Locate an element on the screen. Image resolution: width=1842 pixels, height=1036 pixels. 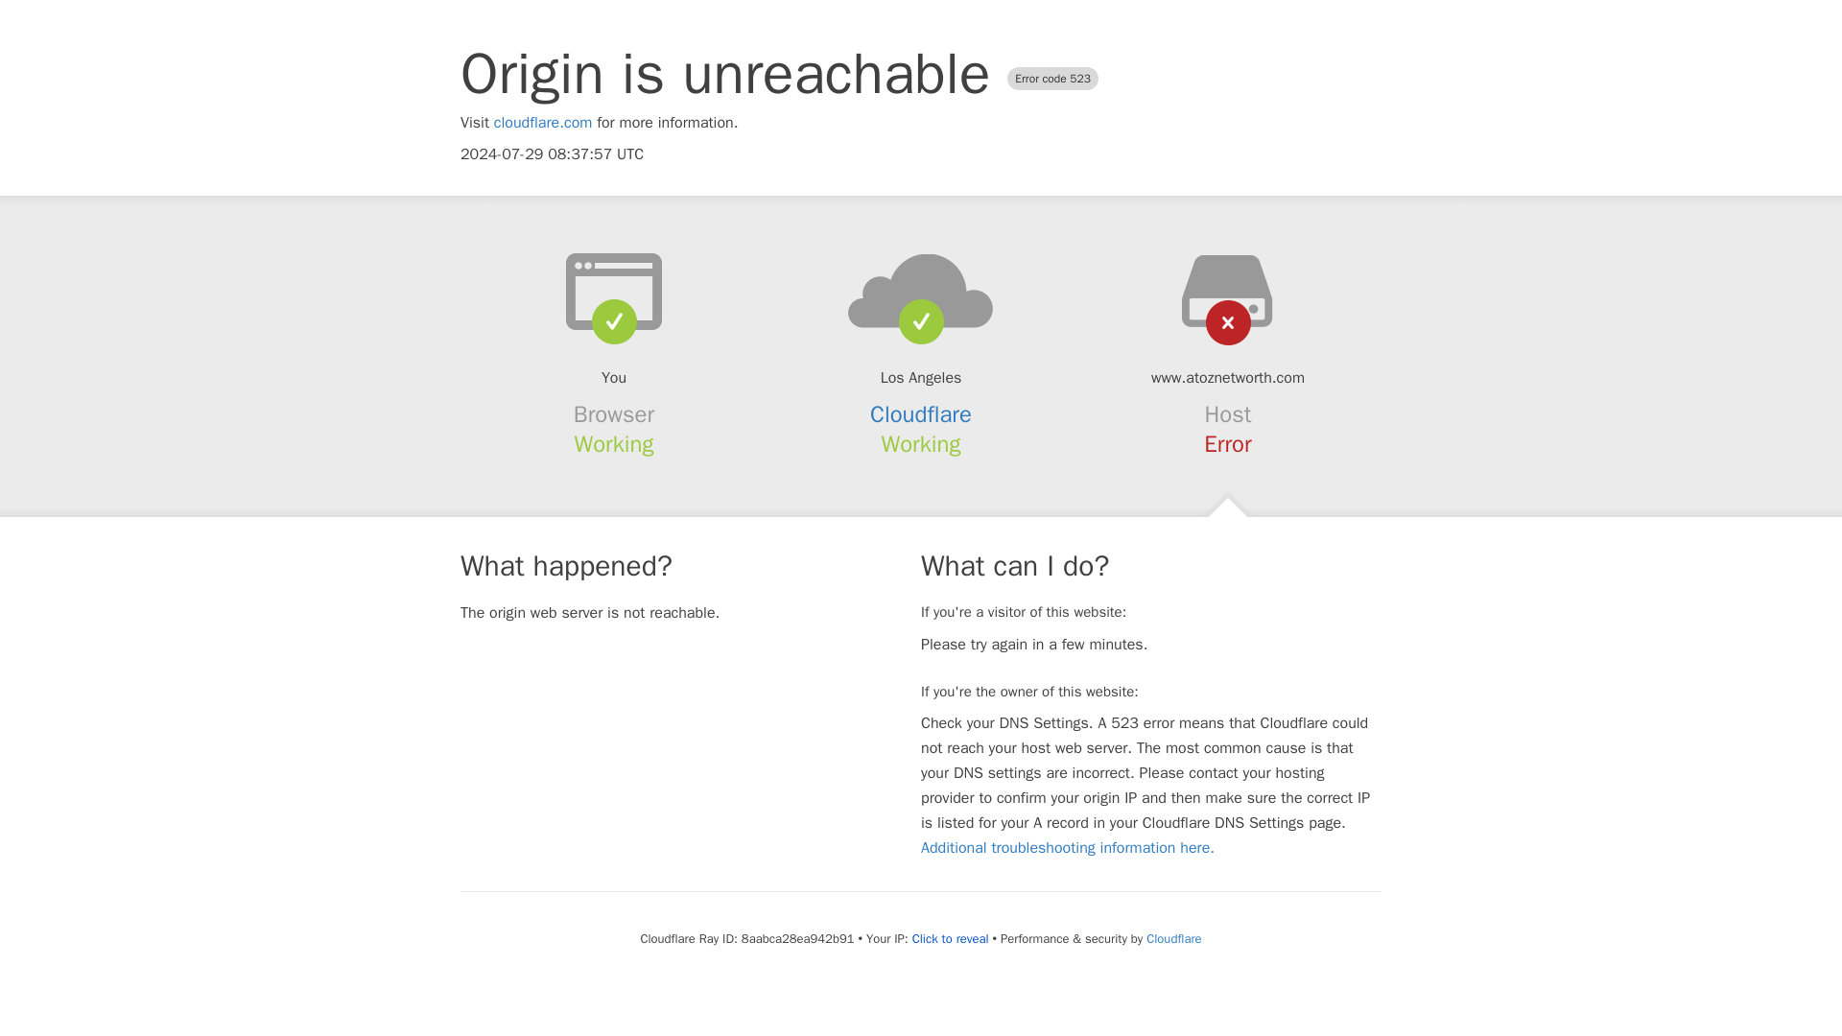
Click to reveal is located at coordinates (950, 938).